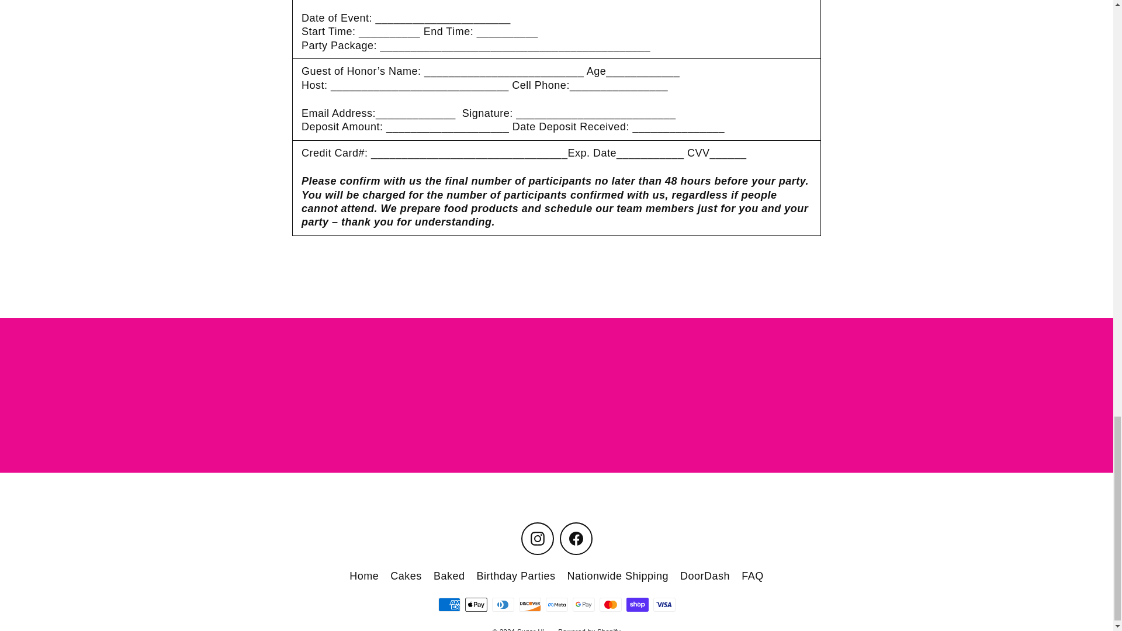 Image resolution: width=1122 pixels, height=631 pixels. What do you see at coordinates (664, 604) in the screenshot?
I see `Visa` at bounding box center [664, 604].